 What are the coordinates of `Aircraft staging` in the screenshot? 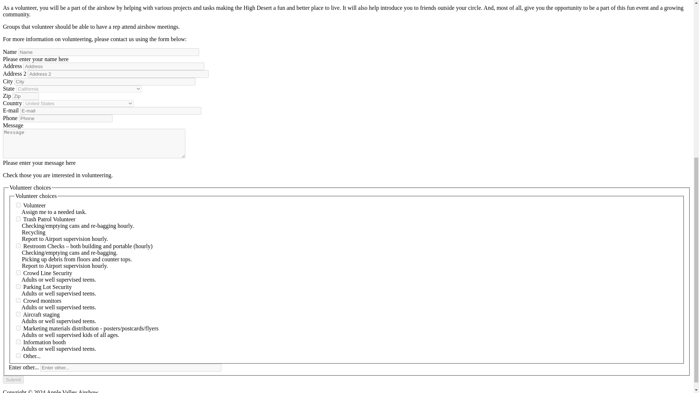 It's located at (18, 314).